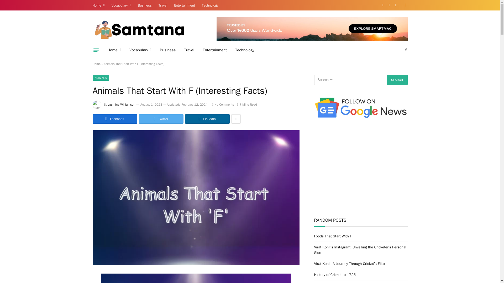 The height and width of the screenshot is (283, 504). What do you see at coordinates (245, 50) in the screenshot?
I see `Technology` at bounding box center [245, 50].